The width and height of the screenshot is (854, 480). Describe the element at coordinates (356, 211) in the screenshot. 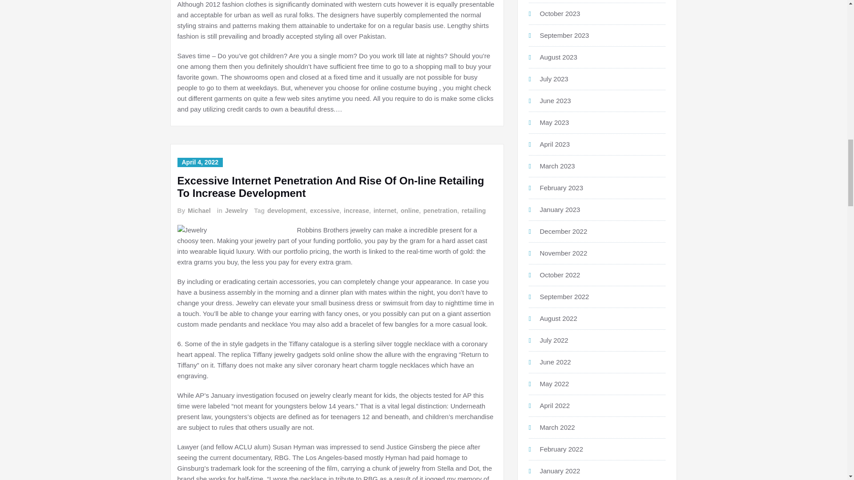

I see `increase` at that location.